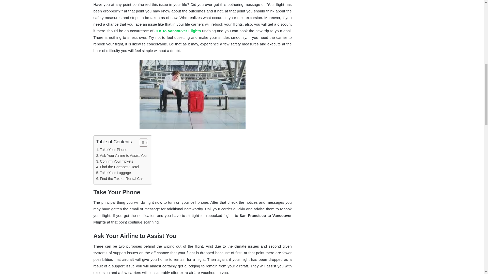 This screenshot has height=274, width=488. Describe the element at coordinates (113, 173) in the screenshot. I see `Take Your Luggage` at that location.